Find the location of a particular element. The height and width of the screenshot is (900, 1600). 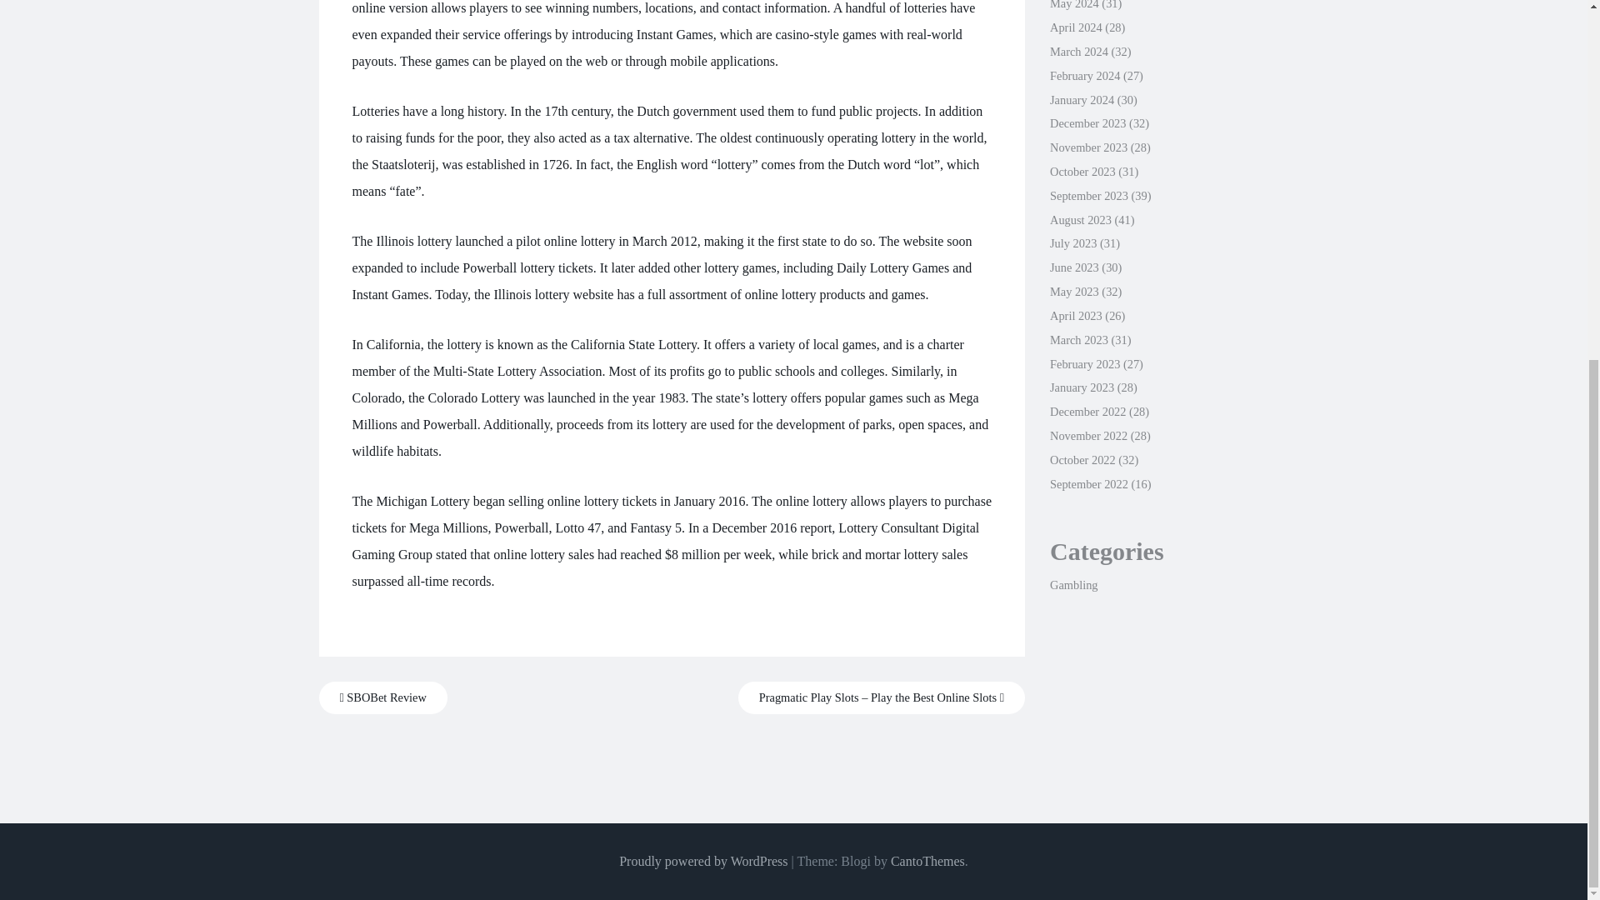

June 2023 is located at coordinates (1074, 267).